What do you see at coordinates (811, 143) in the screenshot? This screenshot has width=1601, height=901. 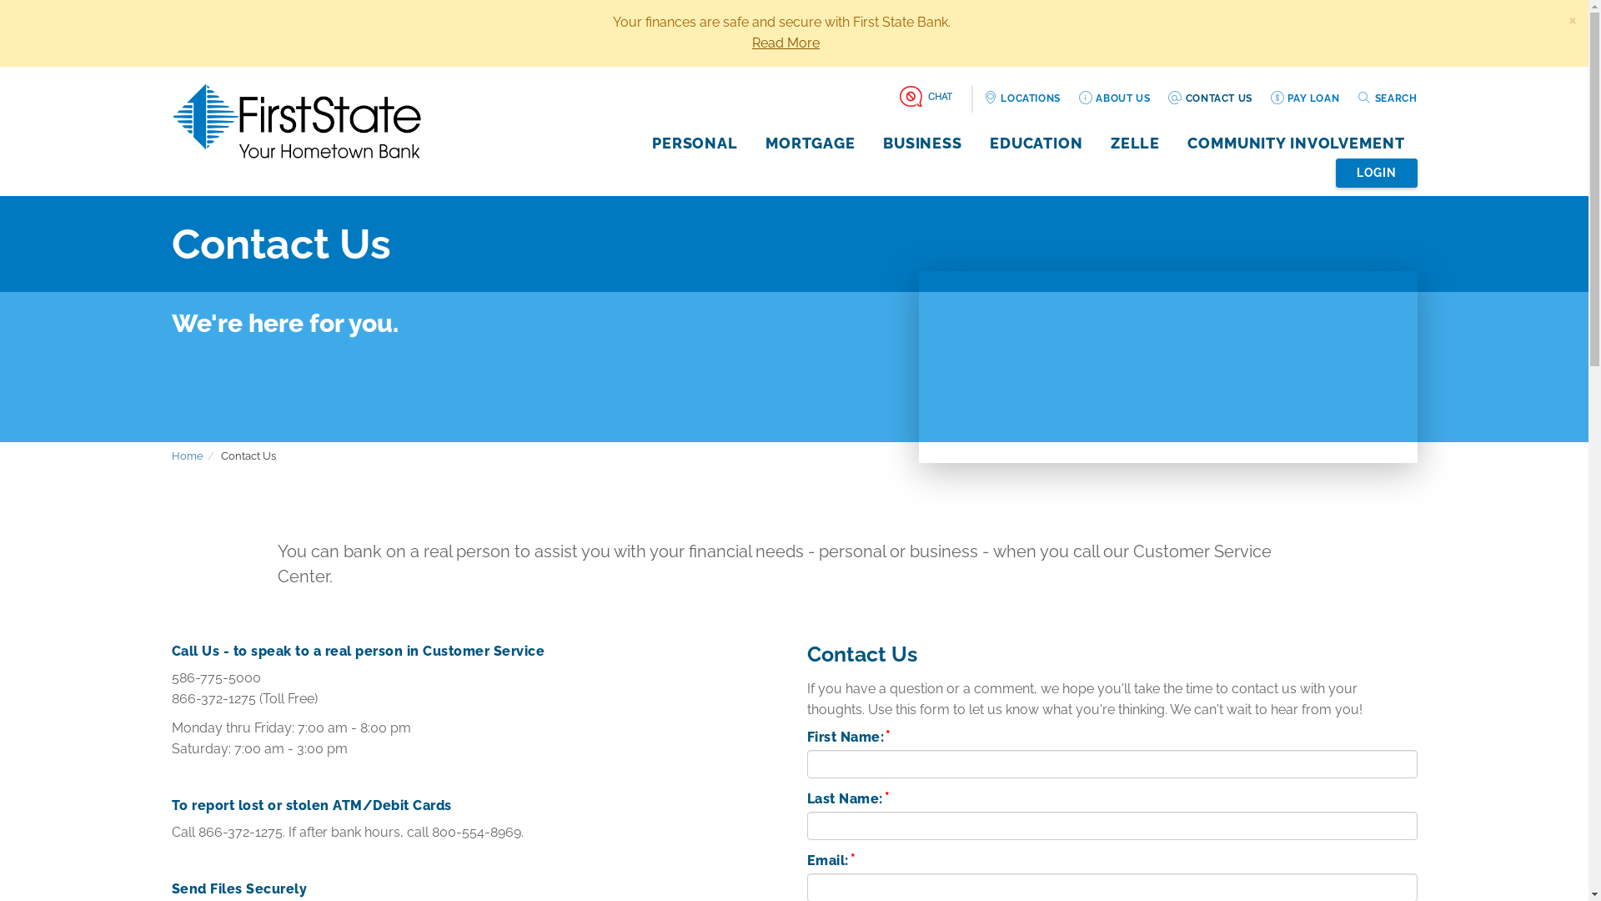 I see `MORTGAGE` at bounding box center [811, 143].